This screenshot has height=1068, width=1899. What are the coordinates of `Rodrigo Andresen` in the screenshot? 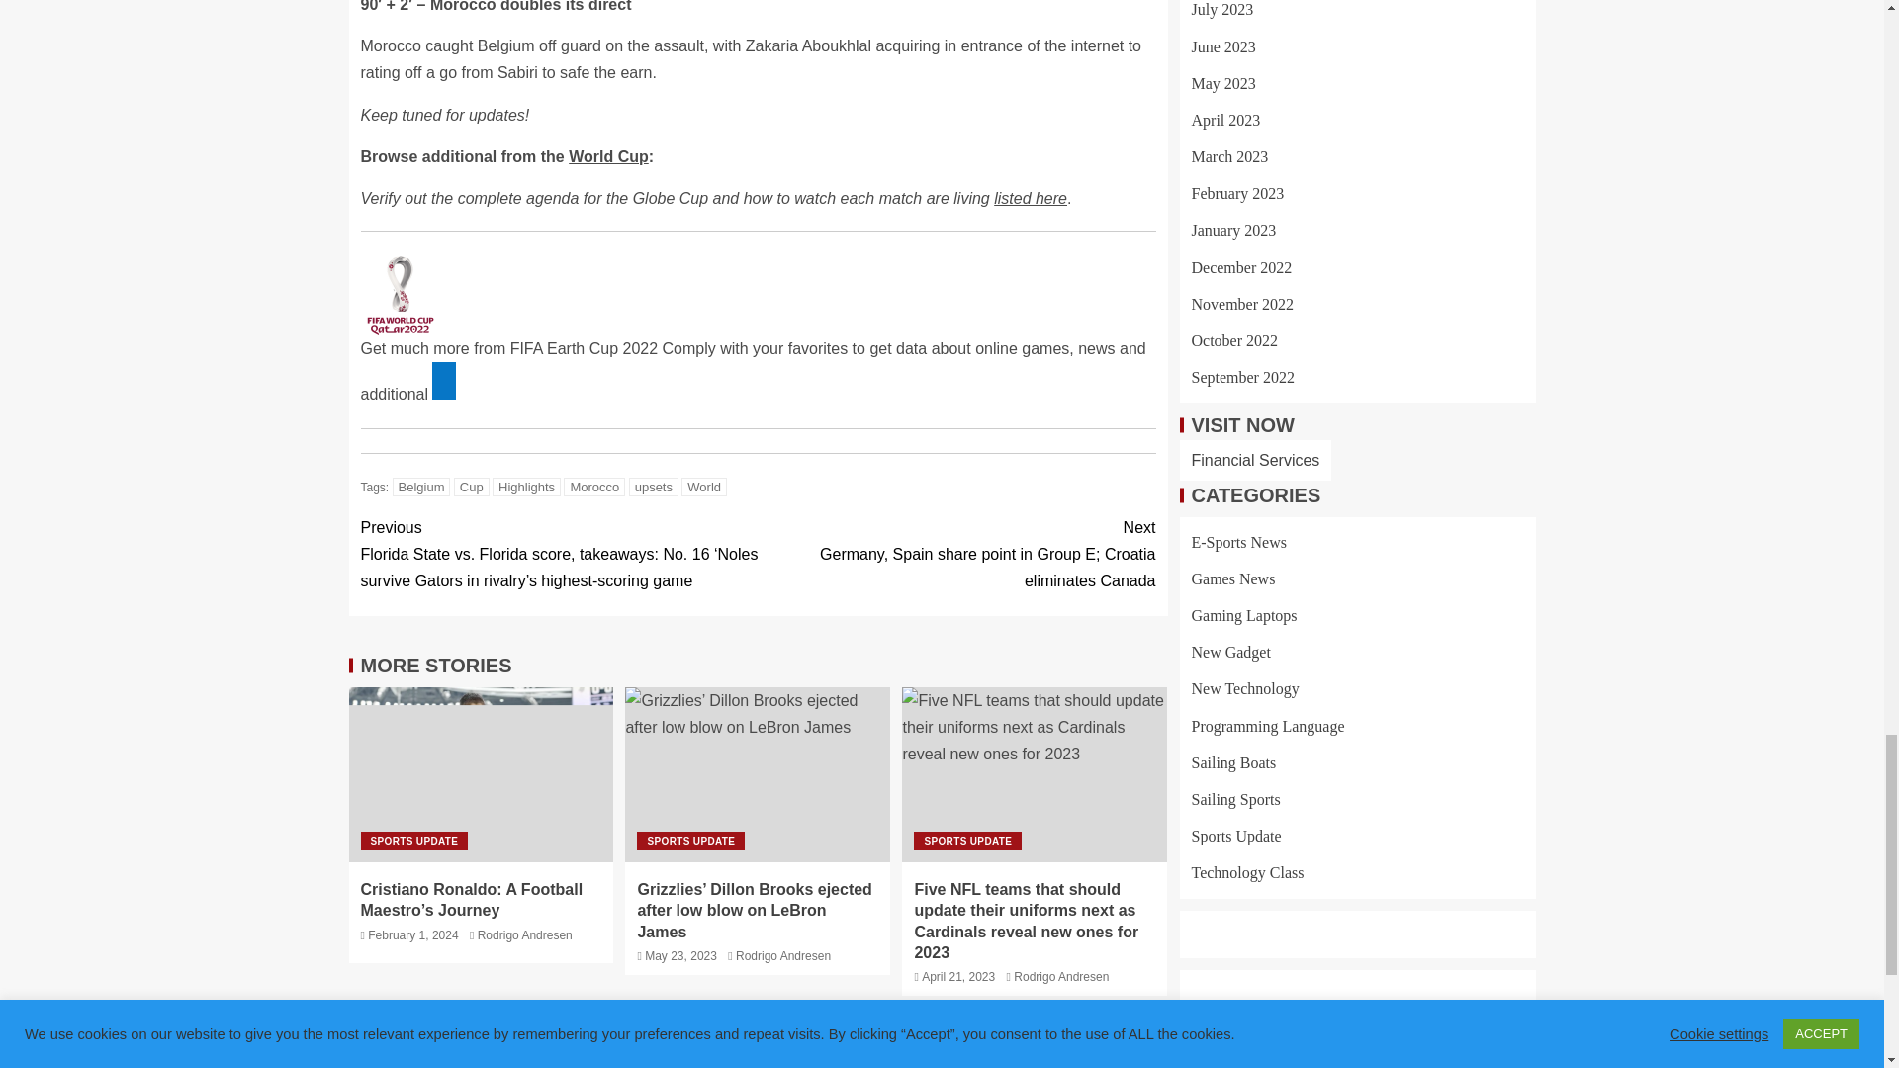 It's located at (525, 934).